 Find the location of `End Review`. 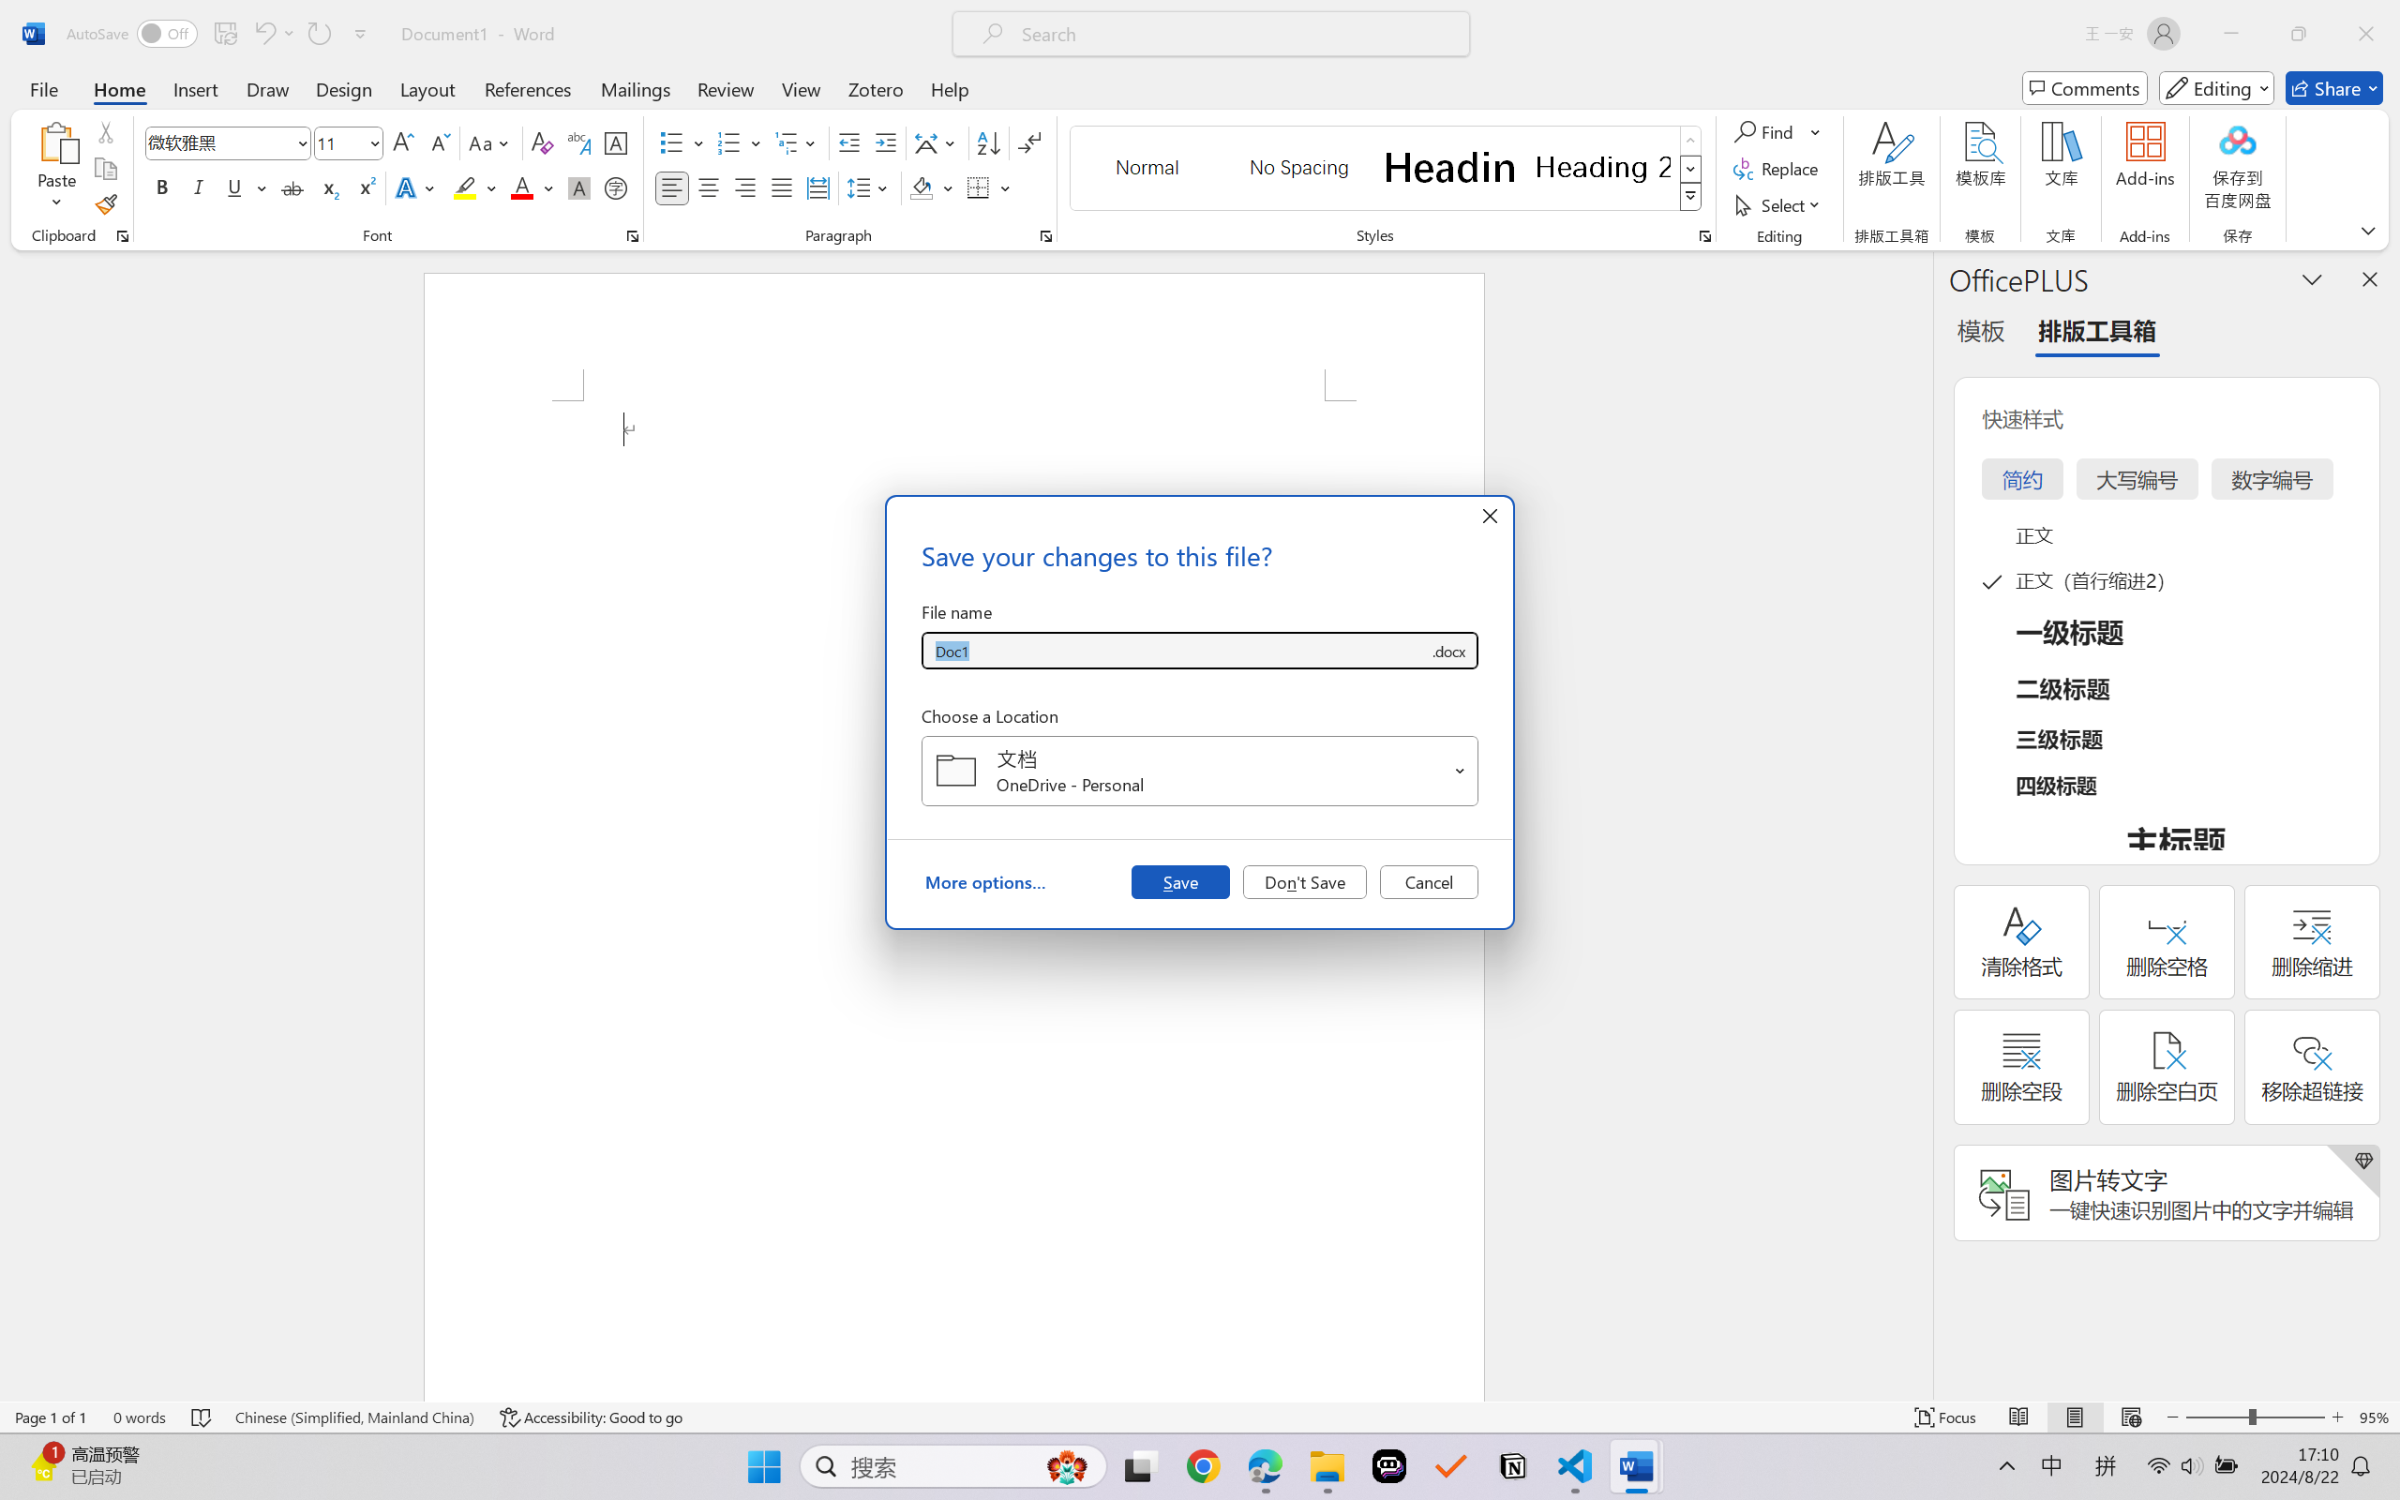

End Review is located at coordinates (1170, 108).